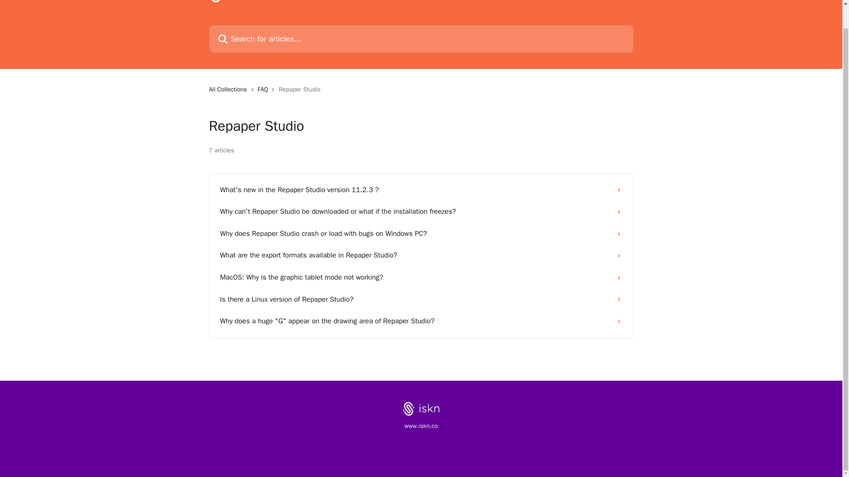 This screenshot has width=849, height=477. What do you see at coordinates (421, 300) in the screenshot?
I see `Is there a Linux version of Repaper Studio?` at bounding box center [421, 300].